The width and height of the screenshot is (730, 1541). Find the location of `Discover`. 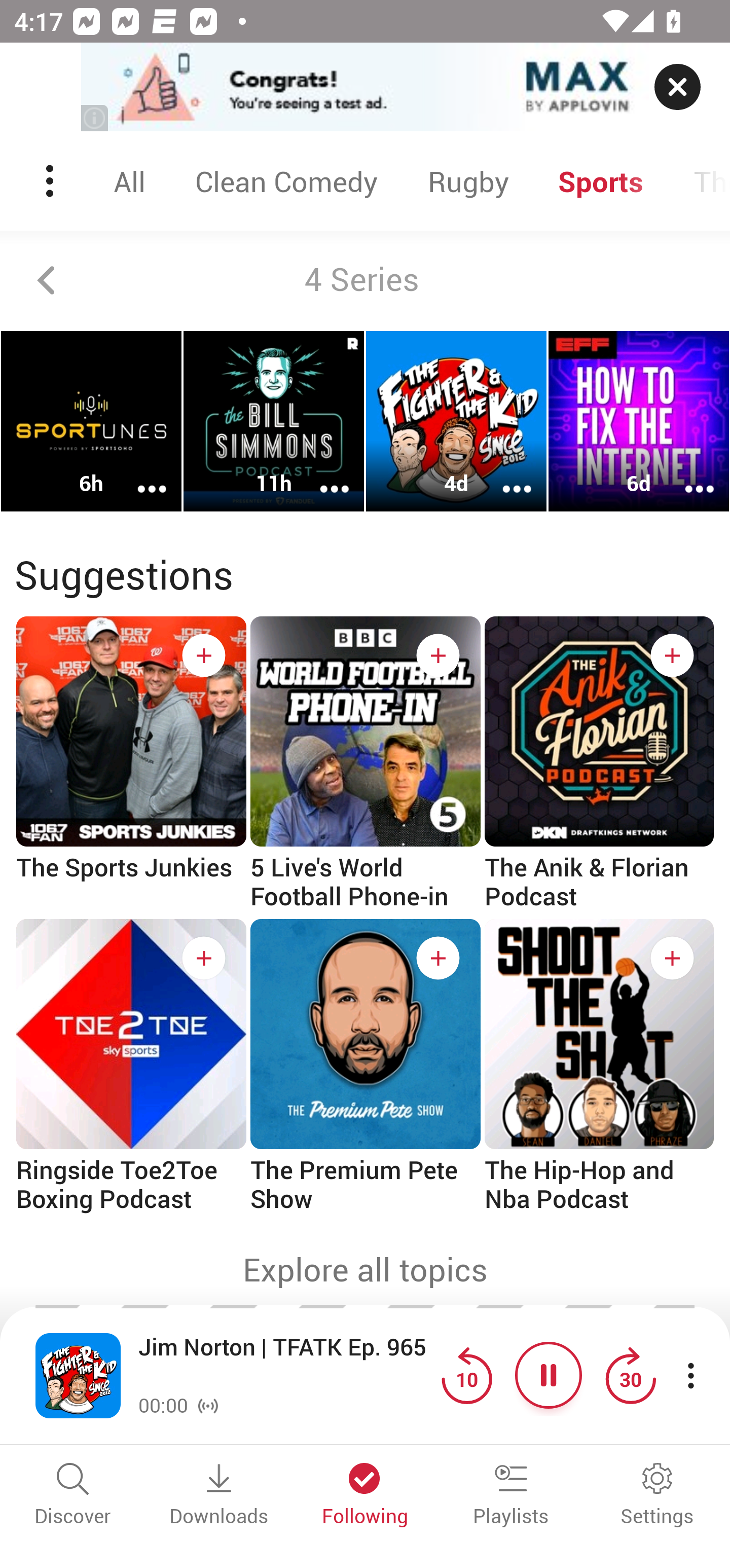

Discover is located at coordinates (73, 1495).